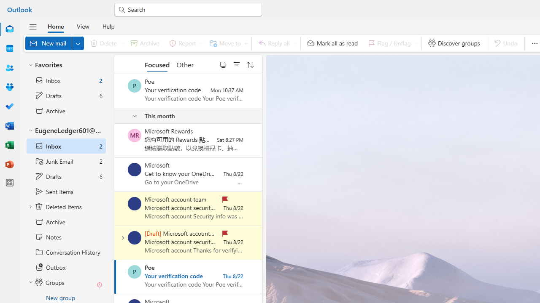 This screenshot has height=303, width=540. What do you see at coordinates (9, 165) in the screenshot?
I see `PowerPoint` at bounding box center [9, 165].